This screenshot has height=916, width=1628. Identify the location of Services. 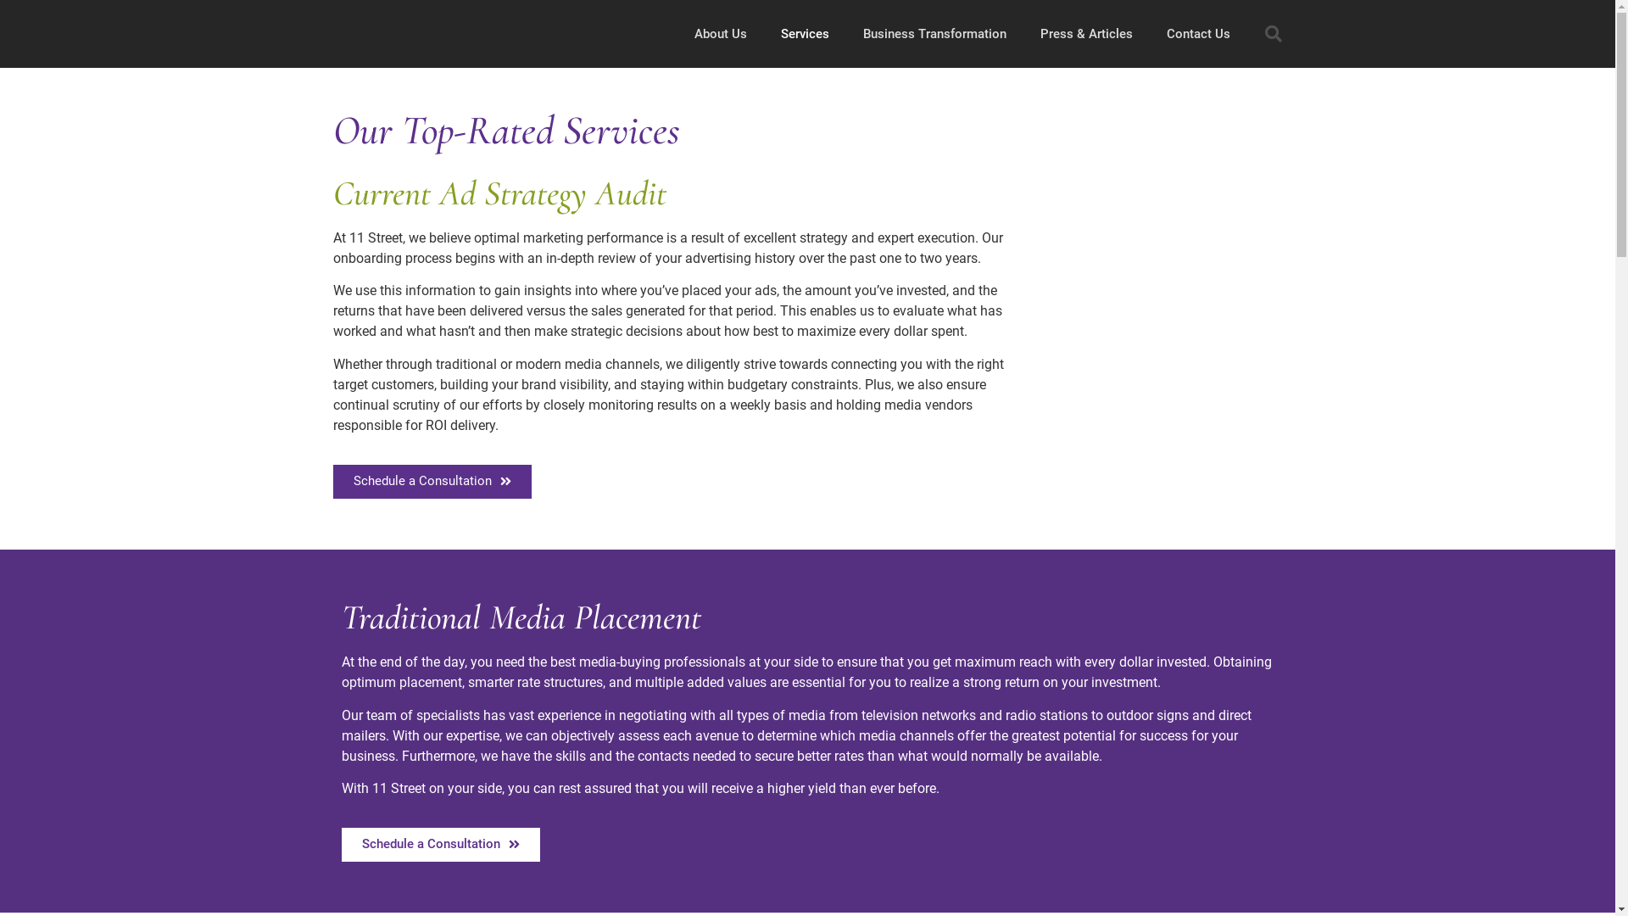
(804, 34).